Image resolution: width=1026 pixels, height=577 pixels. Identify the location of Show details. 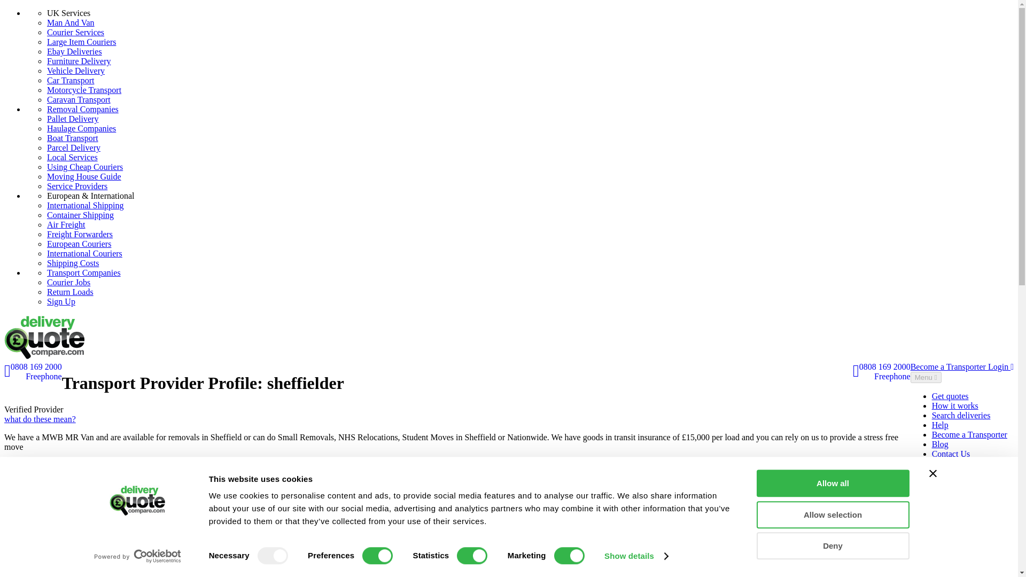
(636, 556).